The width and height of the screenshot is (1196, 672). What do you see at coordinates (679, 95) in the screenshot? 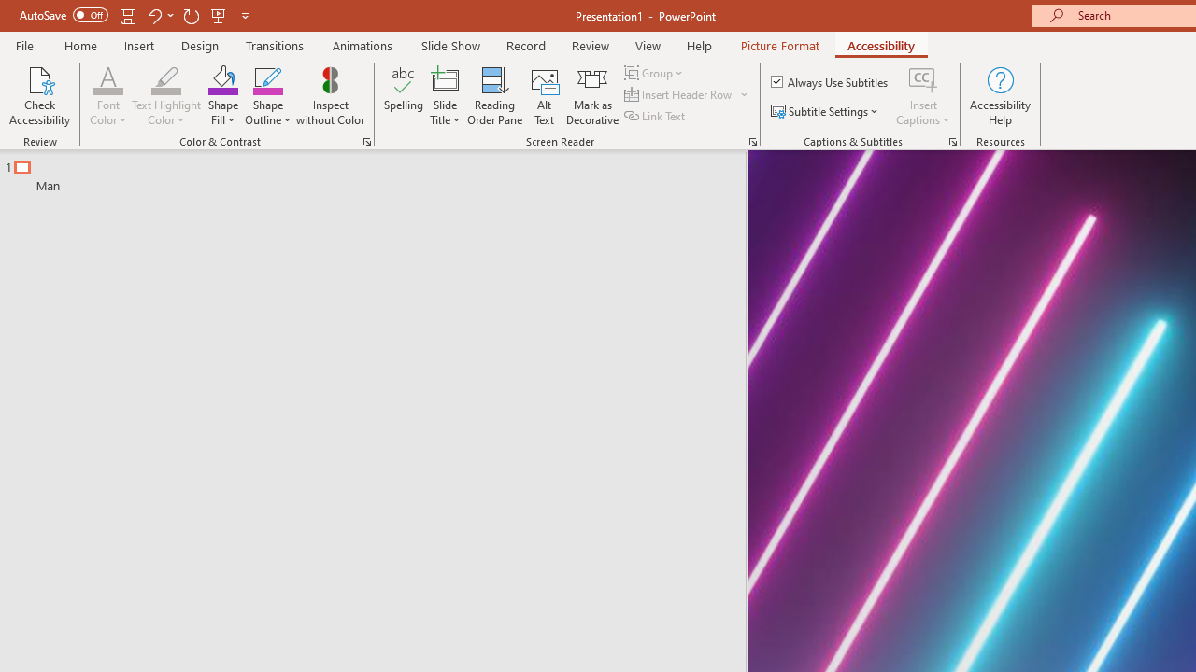
I see `Insert Header Row` at bounding box center [679, 95].